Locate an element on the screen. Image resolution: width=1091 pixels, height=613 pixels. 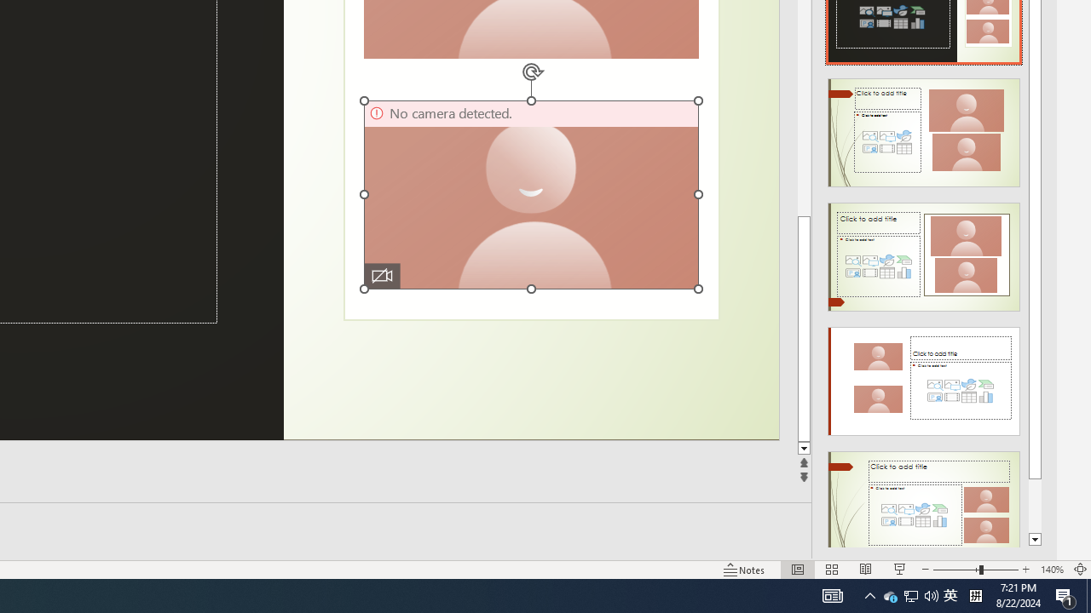
Notes  is located at coordinates (745, 569).